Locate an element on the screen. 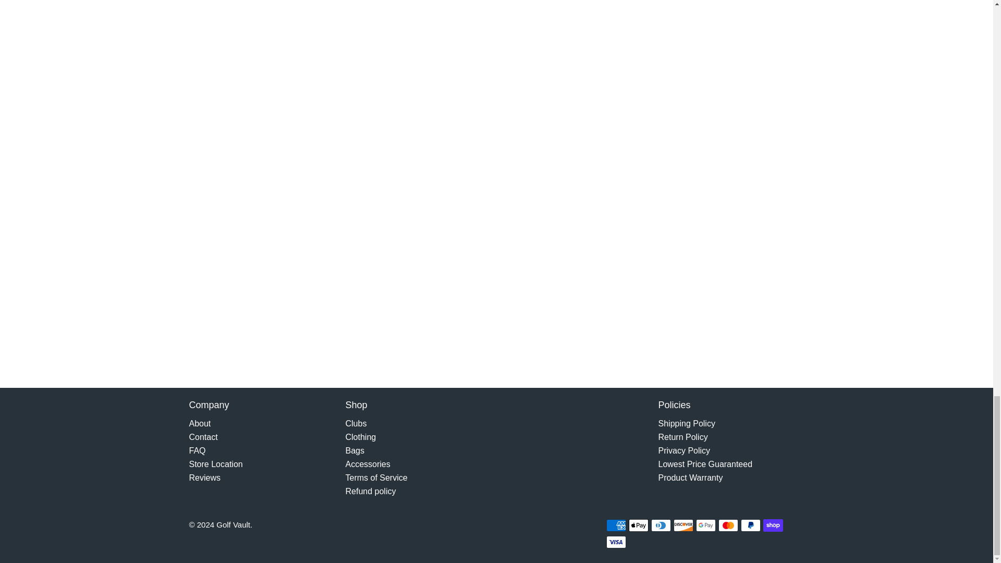  American Express is located at coordinates (615, 525).